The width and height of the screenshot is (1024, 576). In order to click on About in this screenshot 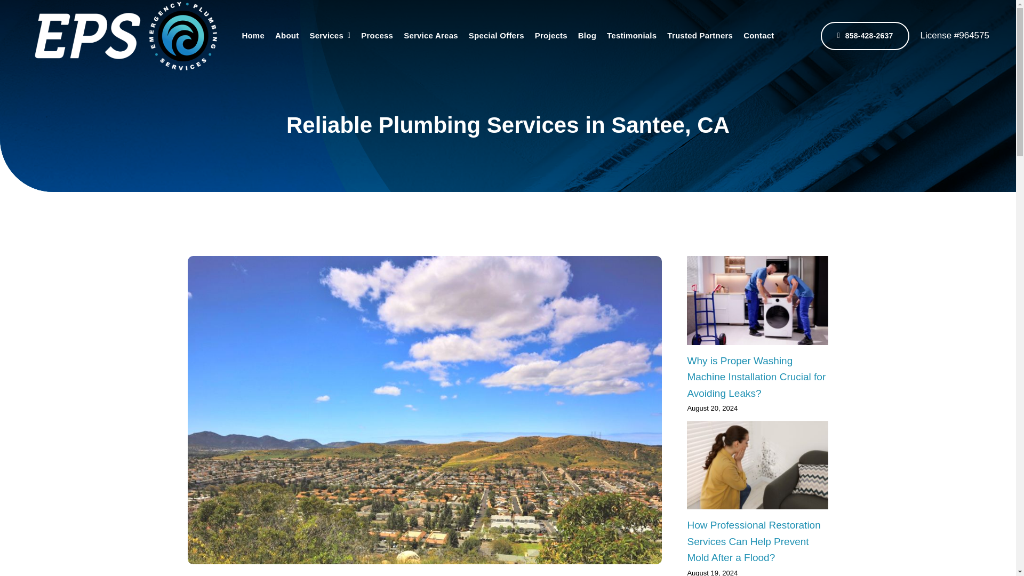, I will do `click(287, 36)`.